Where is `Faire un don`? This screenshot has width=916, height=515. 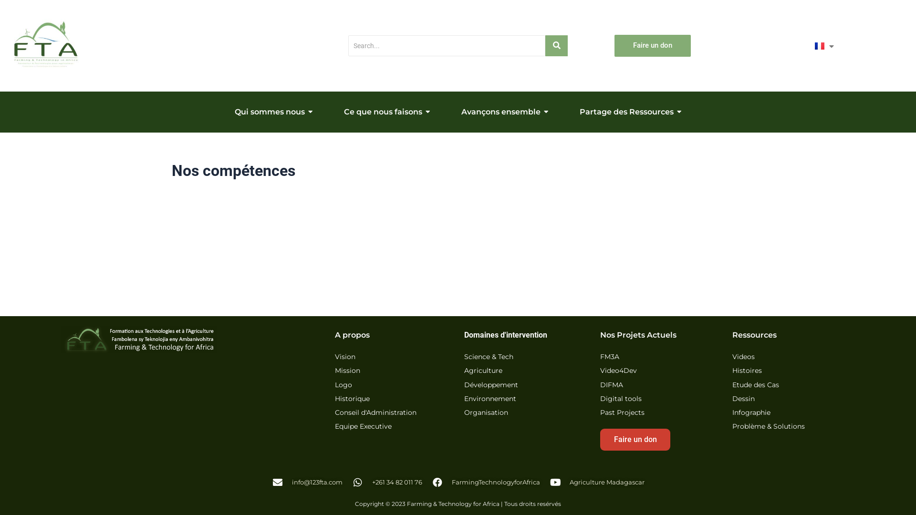 Faire un don is located at coordinates (635, 440).